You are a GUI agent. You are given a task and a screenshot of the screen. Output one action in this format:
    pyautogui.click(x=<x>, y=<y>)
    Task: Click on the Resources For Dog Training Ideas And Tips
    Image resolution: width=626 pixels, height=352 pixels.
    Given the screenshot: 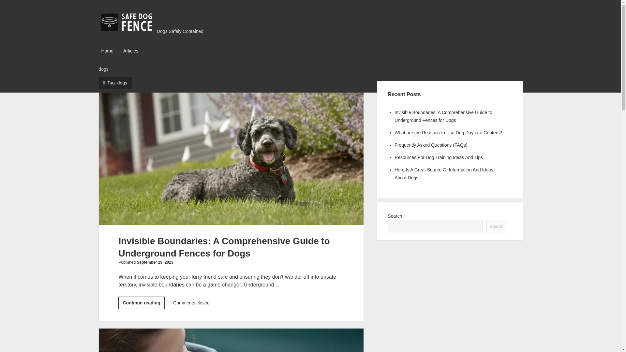 What is the action you would take?
    pyautogui.click(x=438, y=157)
    